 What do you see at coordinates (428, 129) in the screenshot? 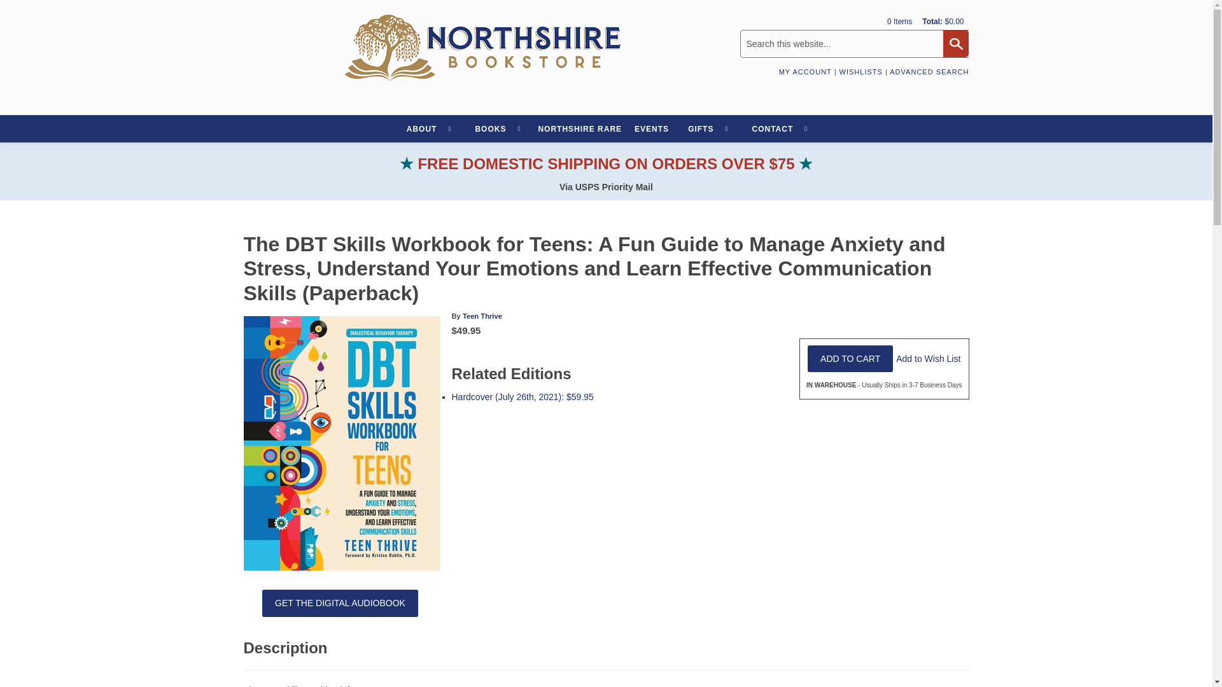
I see `ABOUT` at bounding box center [428, 129].